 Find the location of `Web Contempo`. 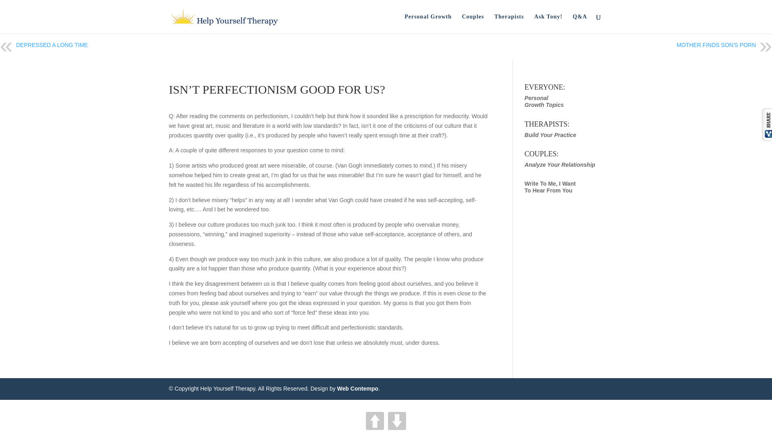

Web Contempo is located at coordinates (560, 164).